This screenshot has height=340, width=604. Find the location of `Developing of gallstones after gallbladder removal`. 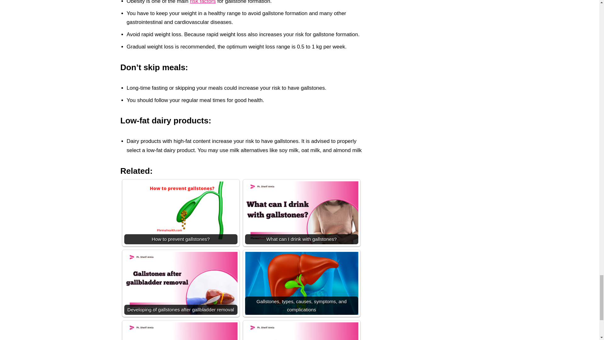

Developing of gallstones after gallbladder removal is located at coordinates (181, 284).